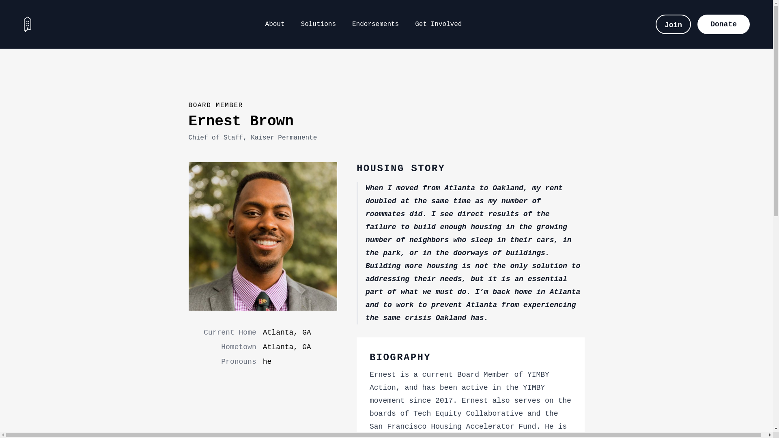 The height and width of the screenshot is (438, 779). I want to click on Donate, so click(723, 24).